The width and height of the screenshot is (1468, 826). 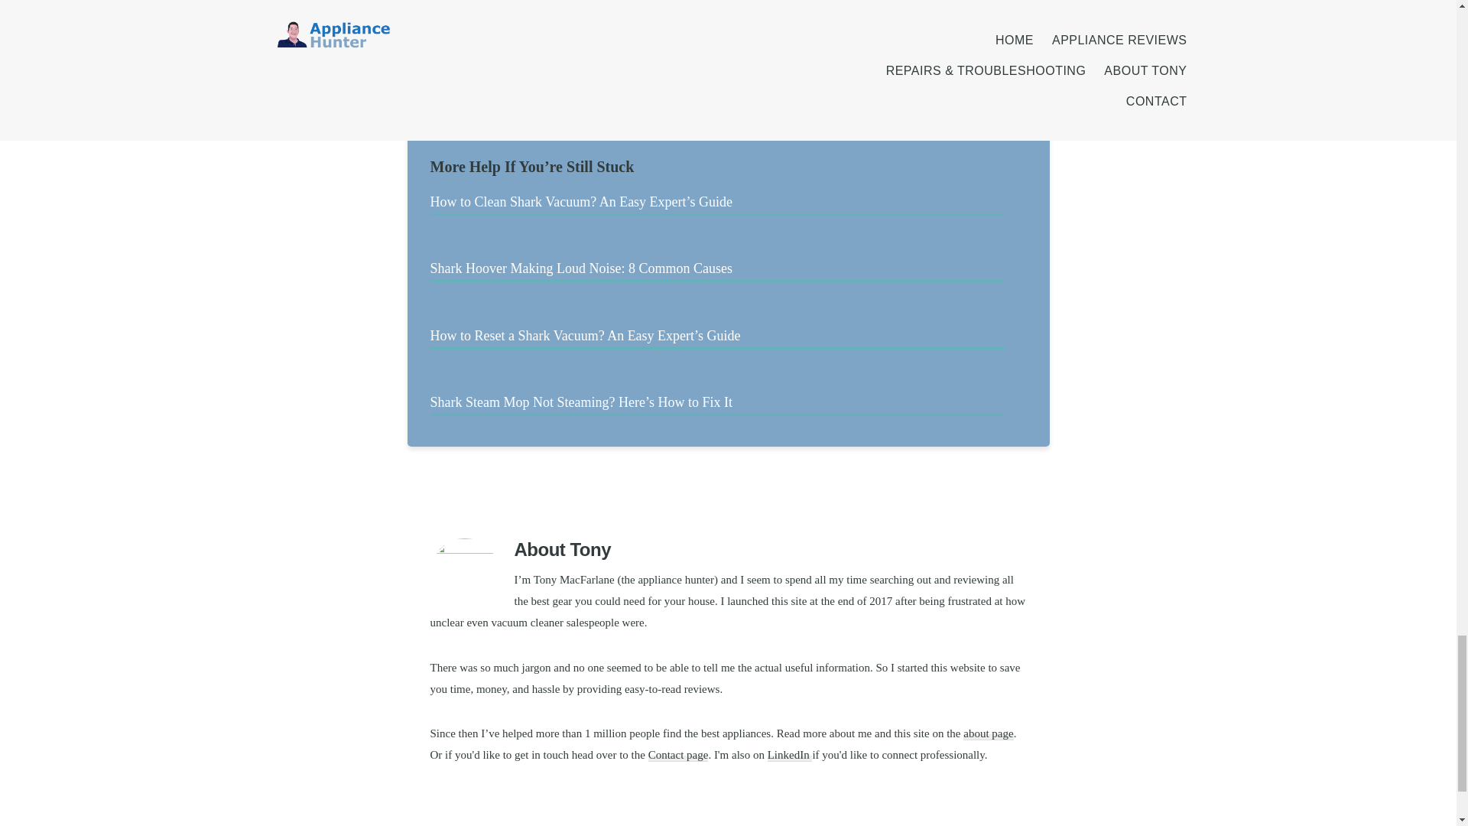 I want to click on LinkedIn, so click(x=791, y=754).